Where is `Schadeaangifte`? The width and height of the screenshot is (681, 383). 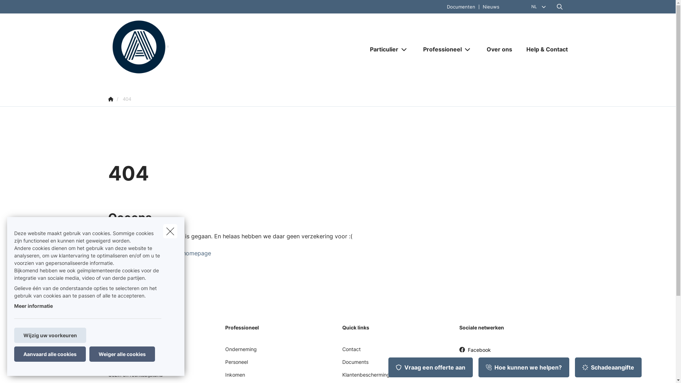 Schadeaangifte is located at coordinates (608, 367).